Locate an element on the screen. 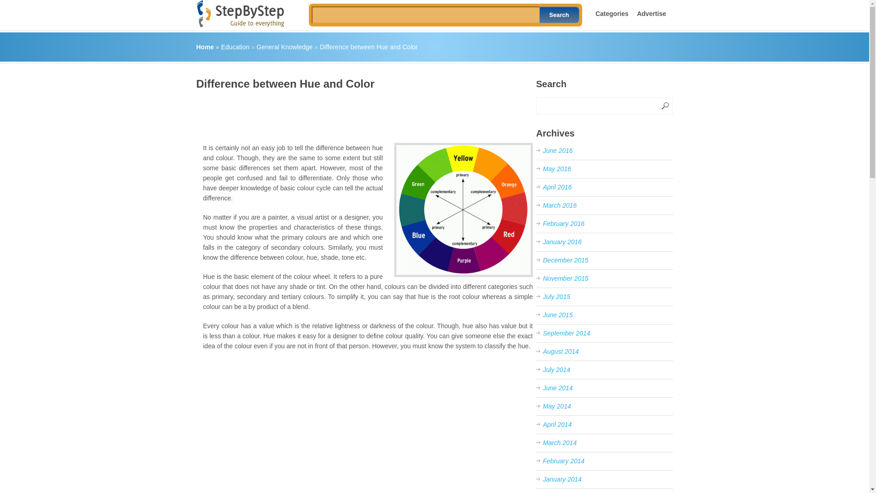 This screenshot has height=493, width=876. Difference between Hue and Color is located at coordinates (369, 47).